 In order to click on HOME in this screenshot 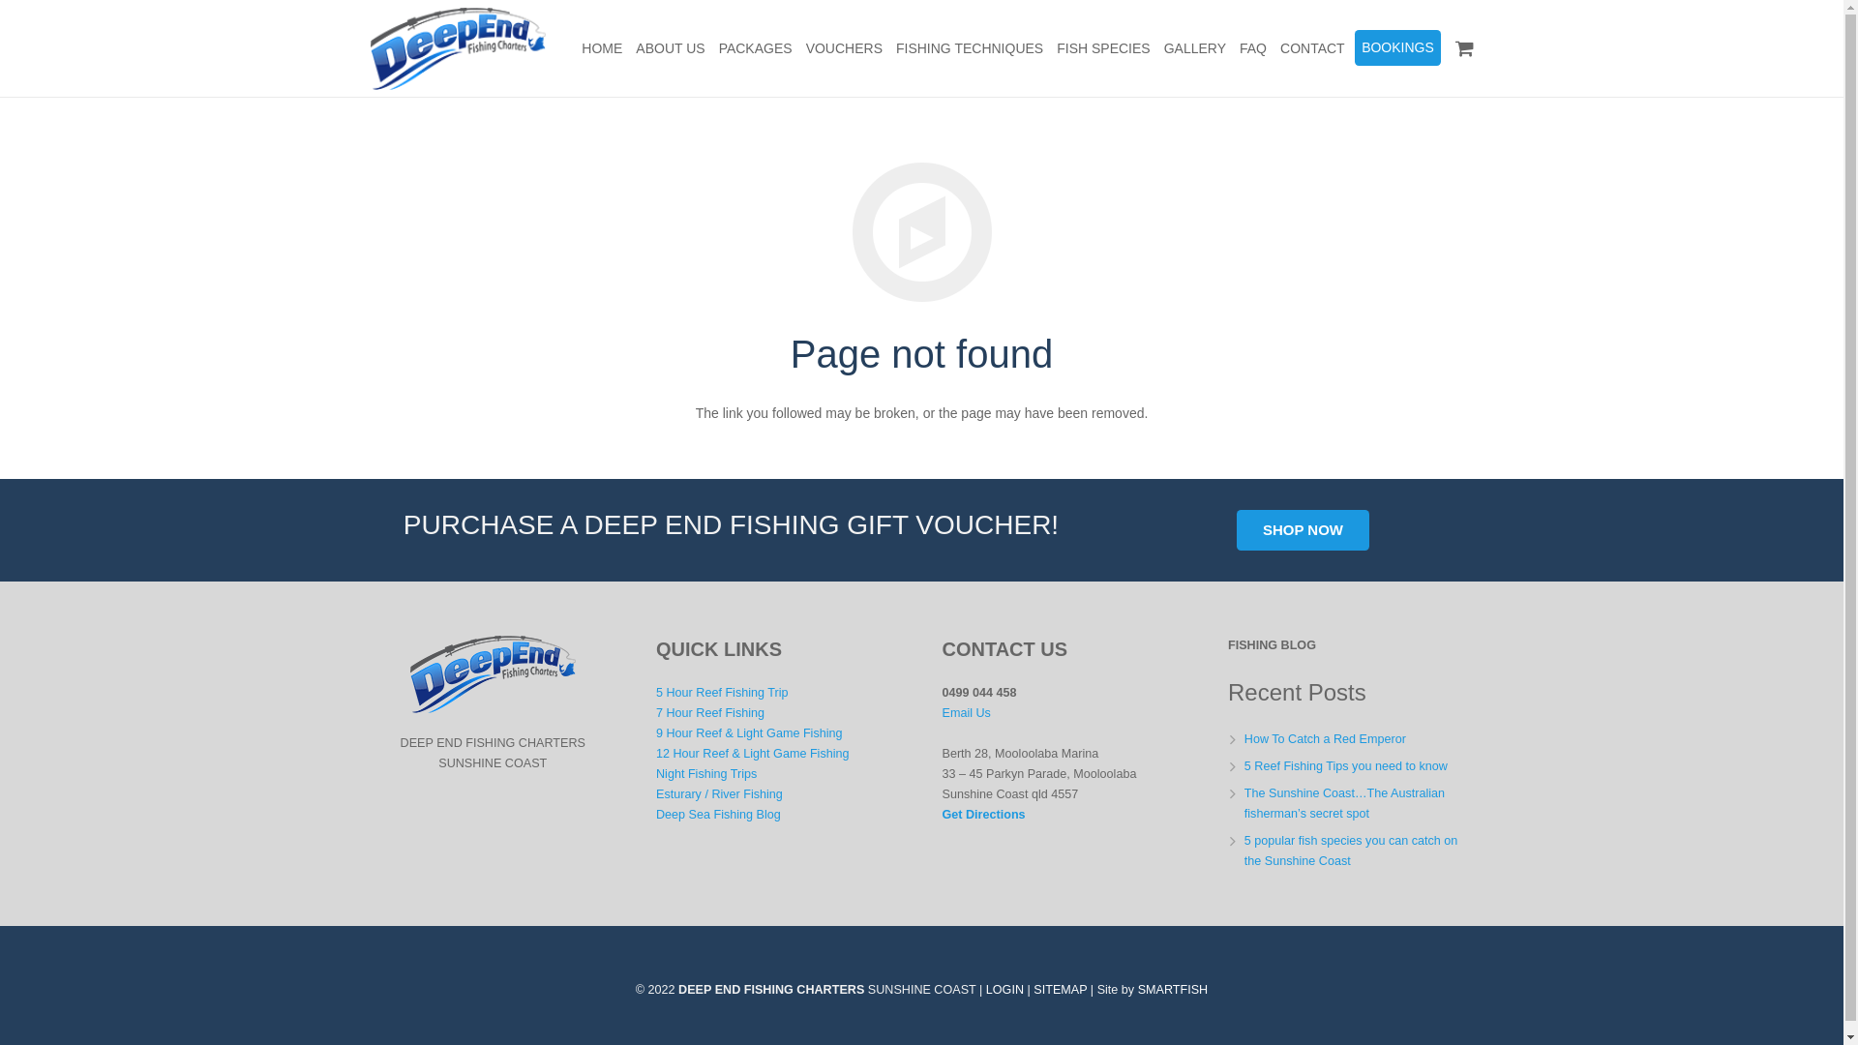, I will do `click(602, 48)`.